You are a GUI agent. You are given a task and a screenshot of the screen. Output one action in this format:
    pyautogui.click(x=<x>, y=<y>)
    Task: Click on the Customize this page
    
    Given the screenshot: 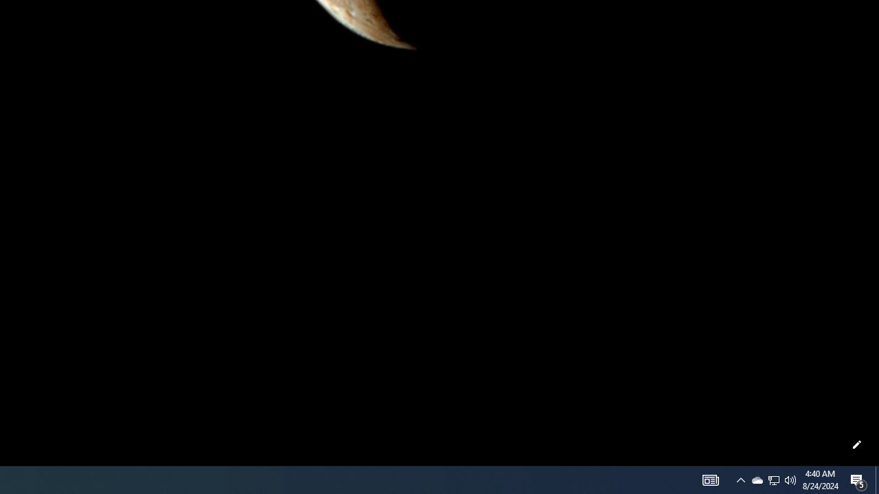 What is the action you would take?
    pyautogui.click(x=857, y=445)
    